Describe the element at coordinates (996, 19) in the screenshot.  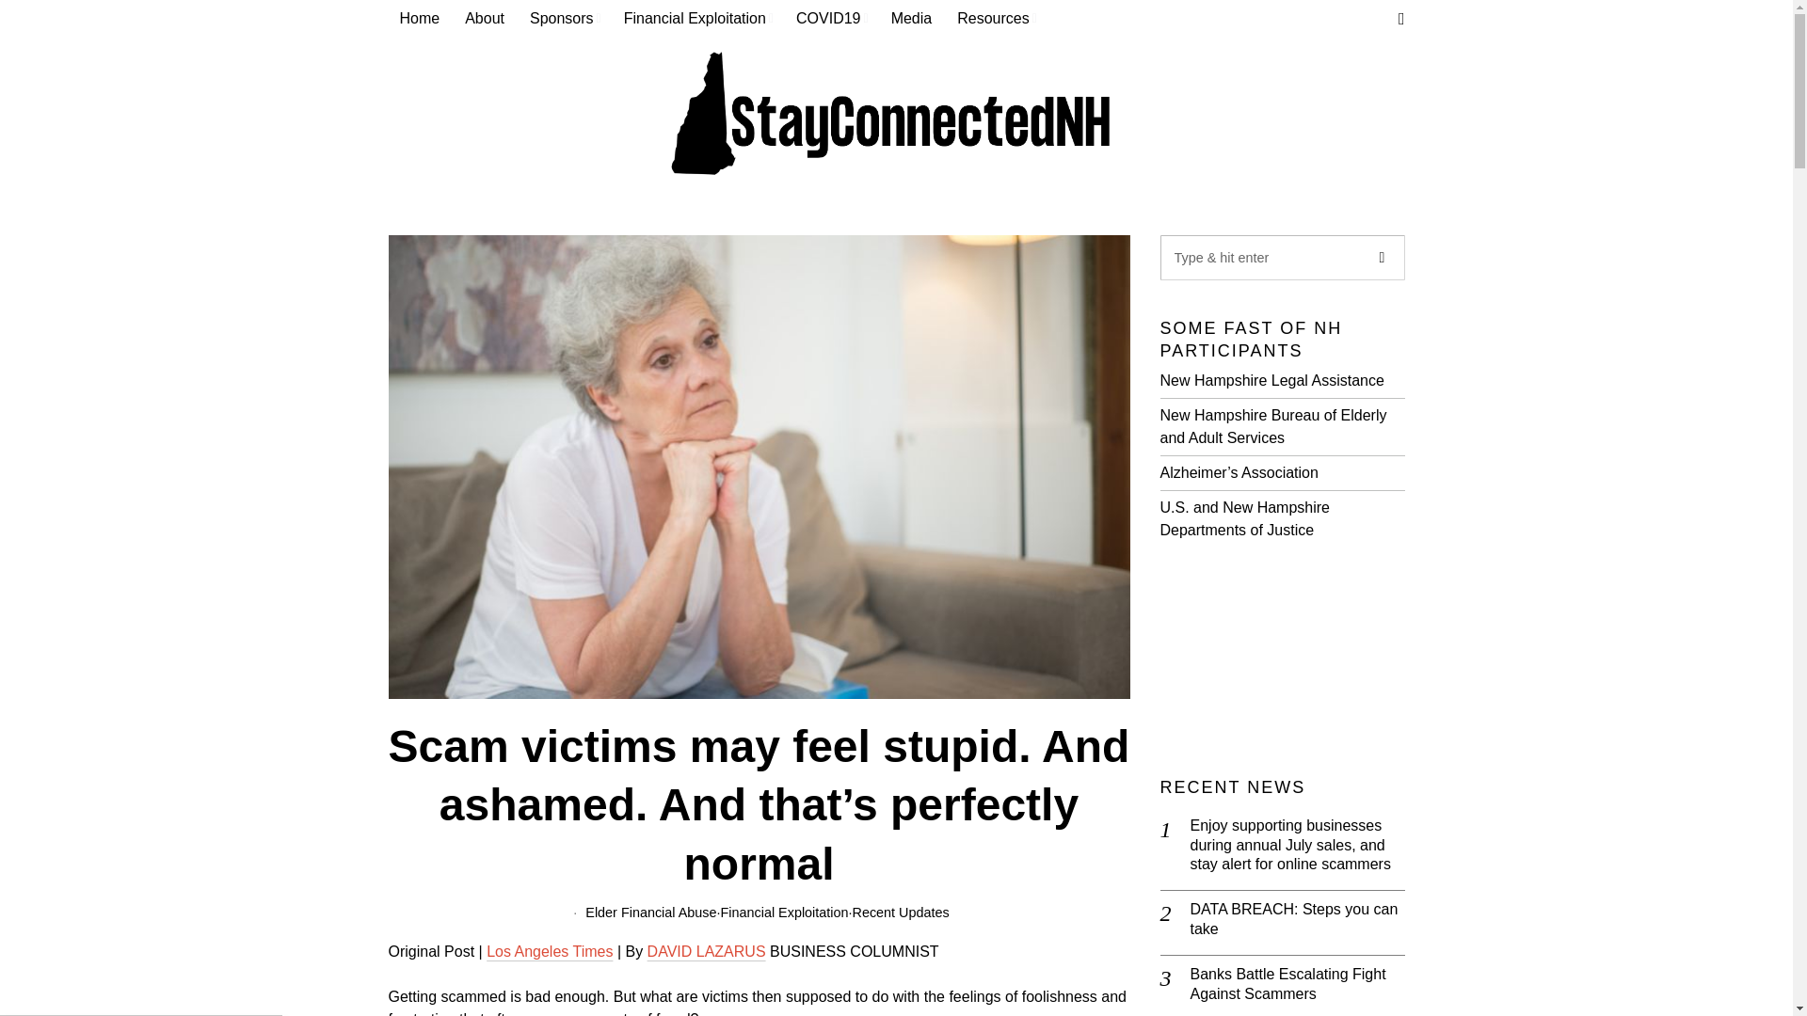
I see `Resources` at that location.